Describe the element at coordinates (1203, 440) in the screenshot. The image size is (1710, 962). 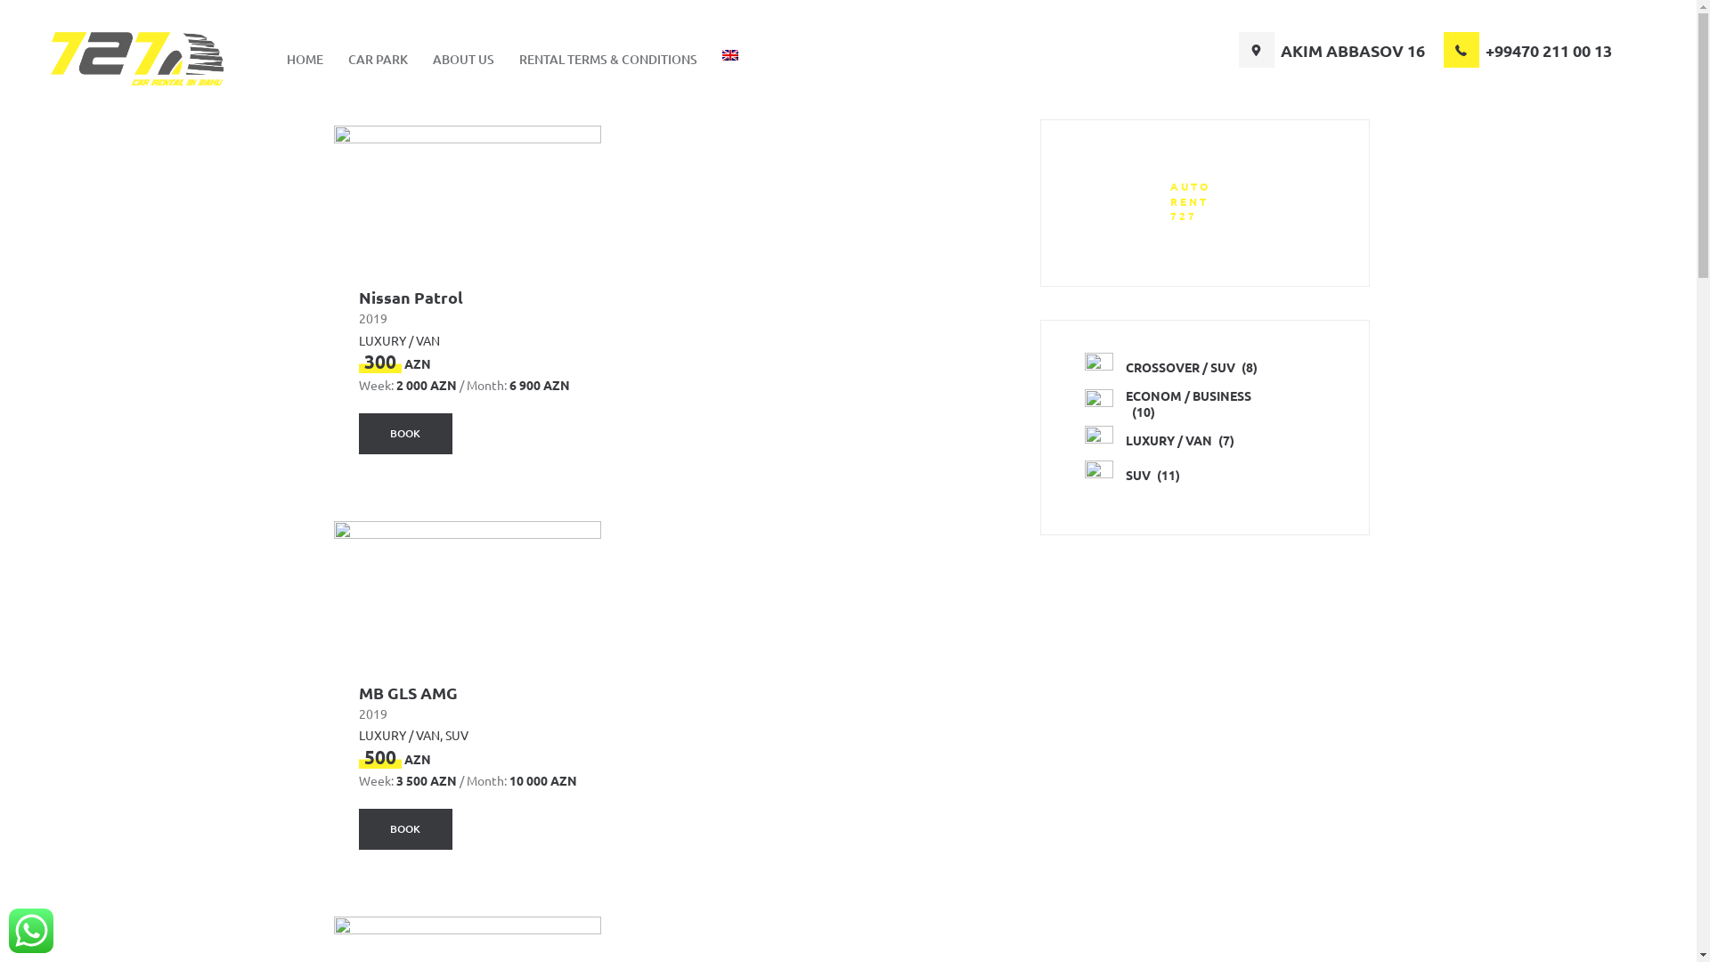
I see `LUXURY / VAN(7)` at that location.